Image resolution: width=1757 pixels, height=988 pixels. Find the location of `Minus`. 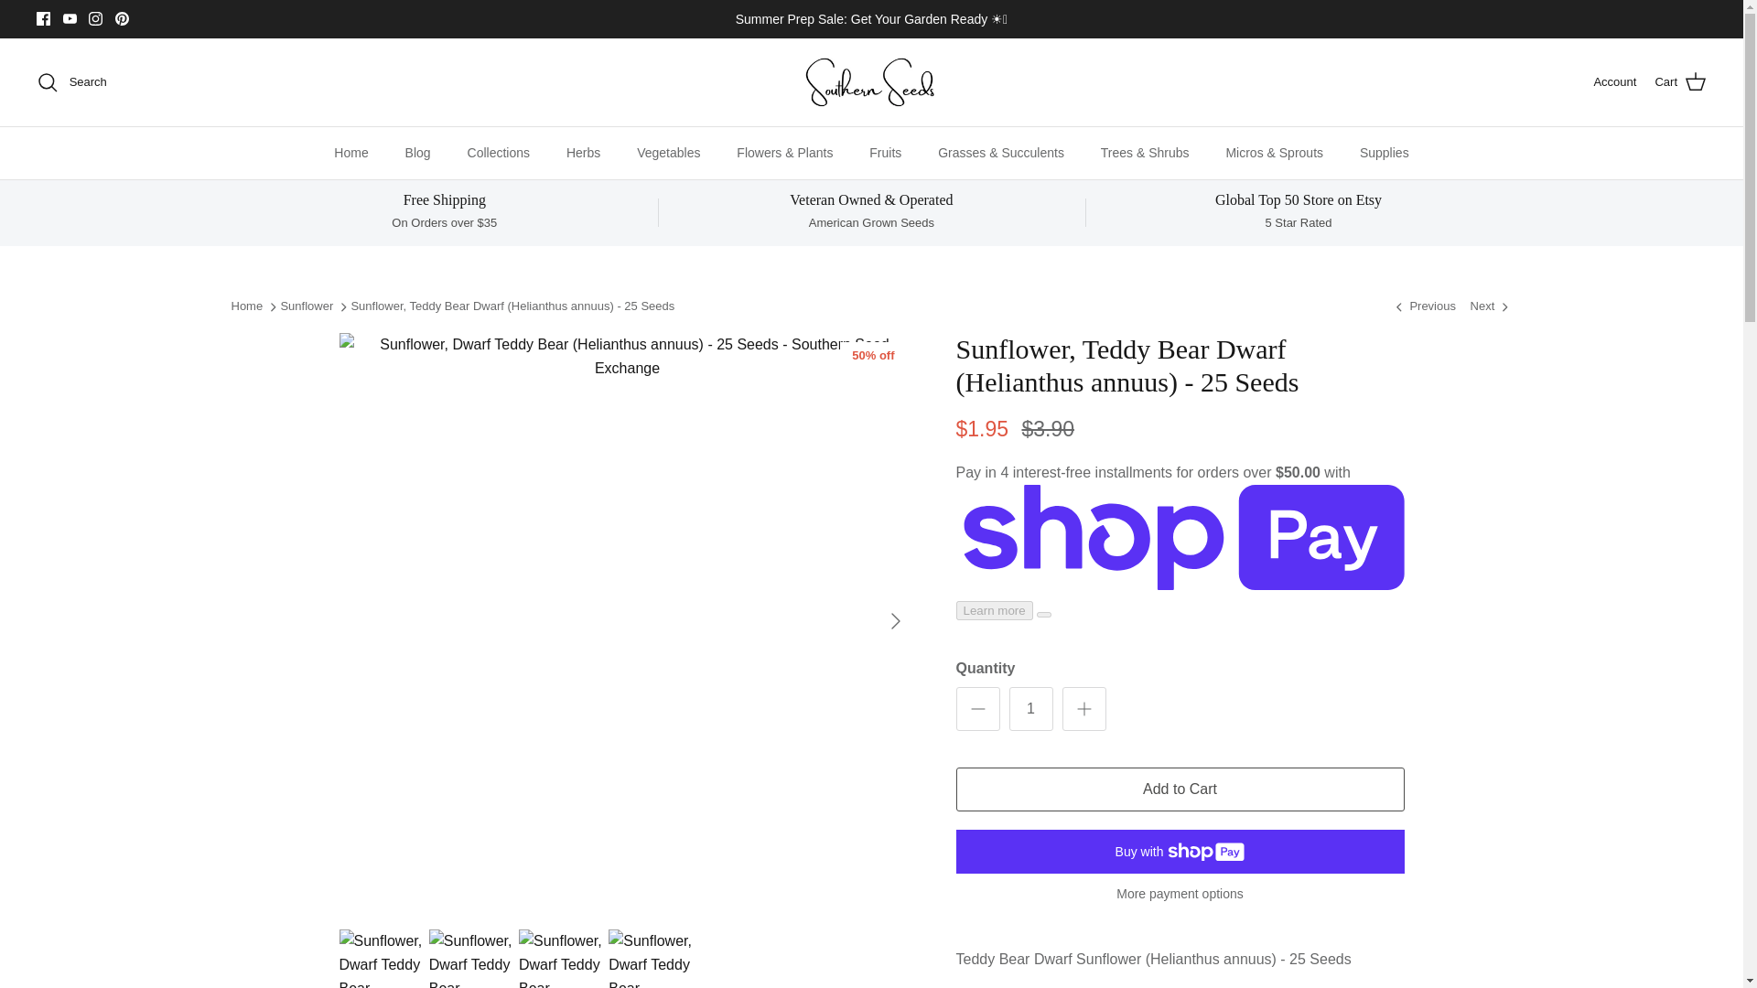

Minus is located at coordinates (977, 708).